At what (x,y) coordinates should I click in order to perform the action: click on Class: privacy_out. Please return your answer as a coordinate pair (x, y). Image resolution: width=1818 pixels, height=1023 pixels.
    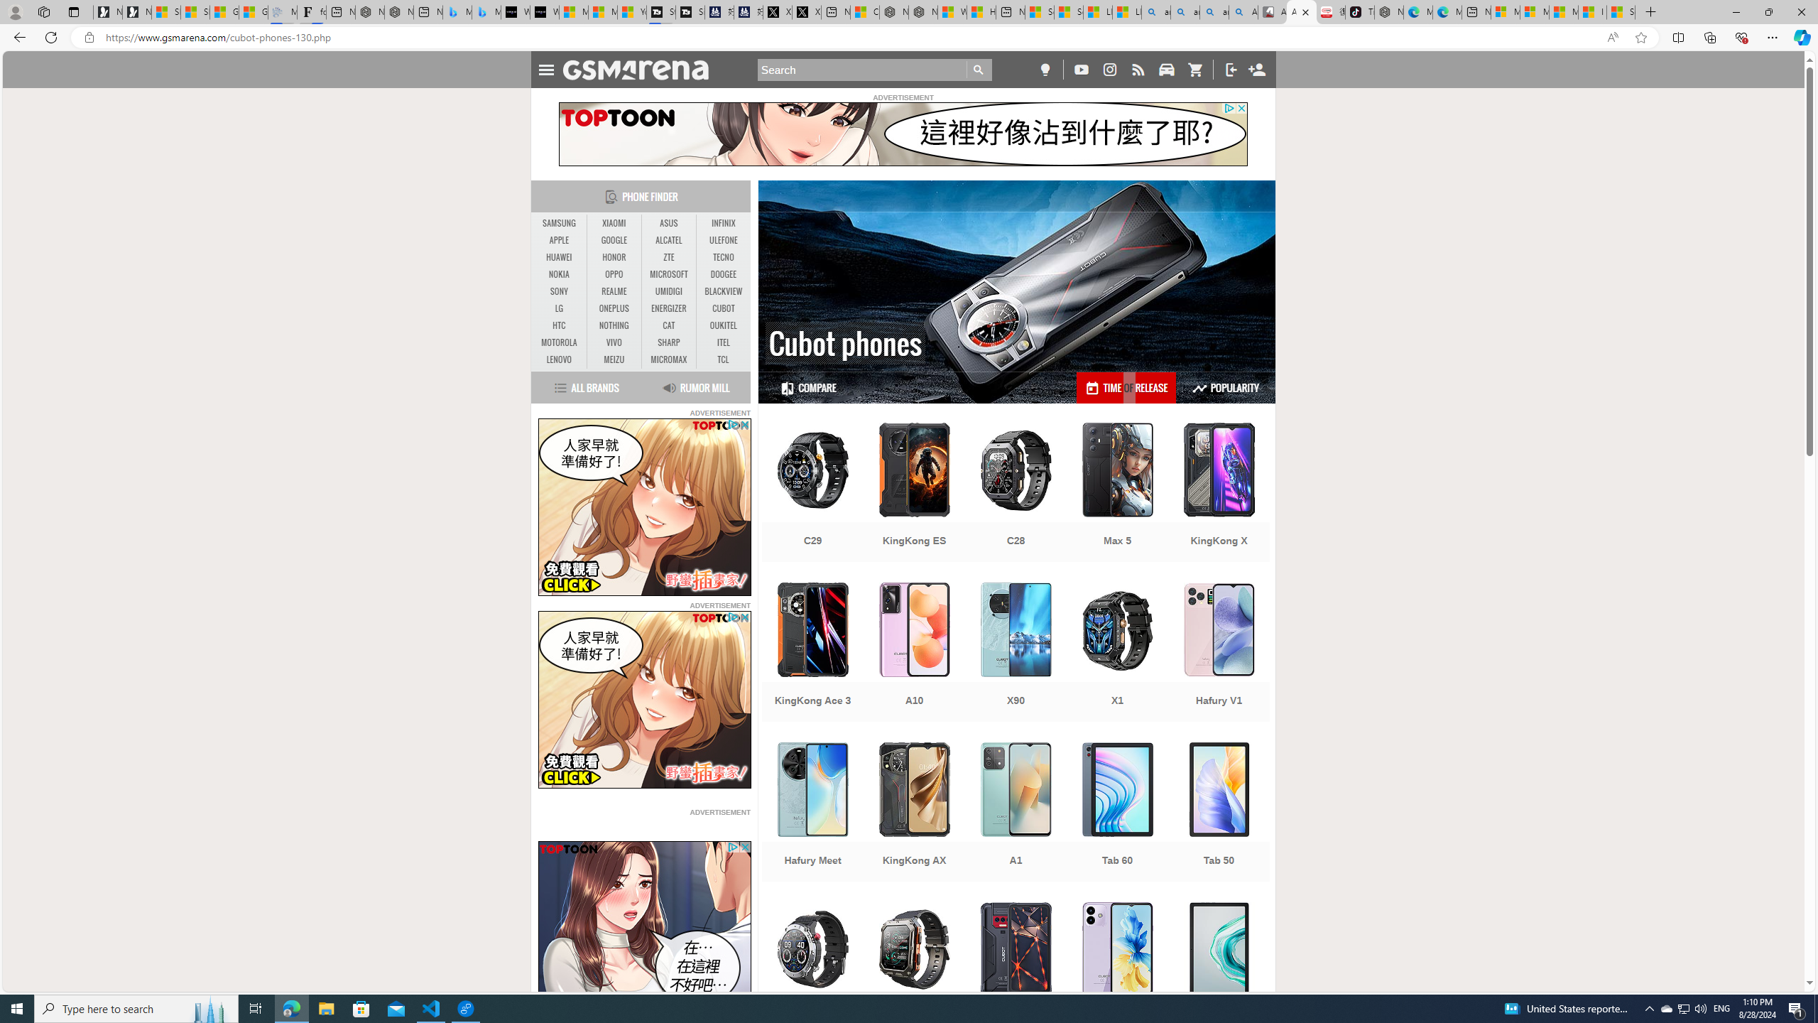
    Looking at the image, I should click on (732, 847).